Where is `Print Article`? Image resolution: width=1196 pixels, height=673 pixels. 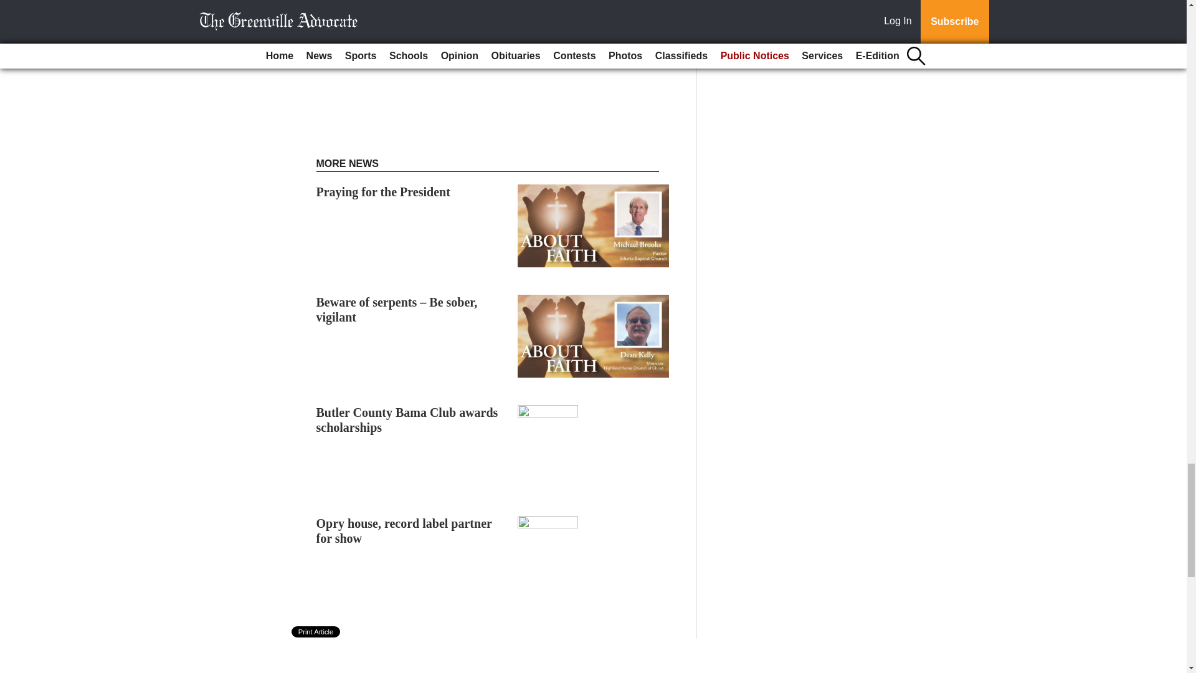 Print Article is located at coordinates (316, 632).